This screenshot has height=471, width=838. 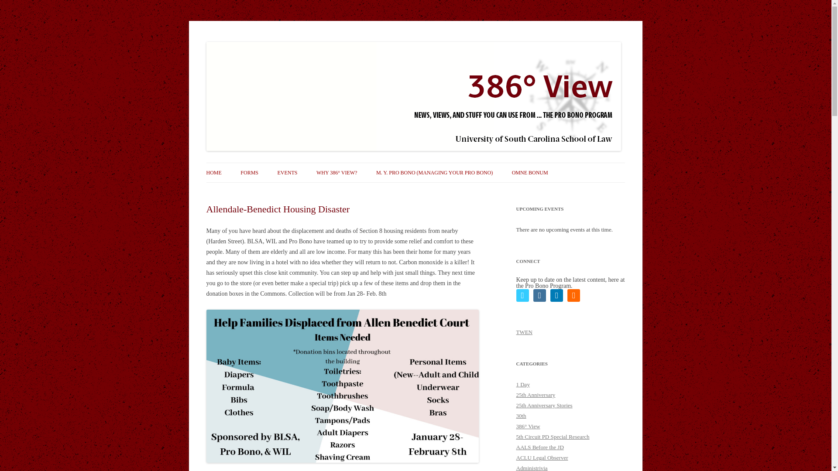 I want to click on 25th Anniversary, so click(x=535, y=394).